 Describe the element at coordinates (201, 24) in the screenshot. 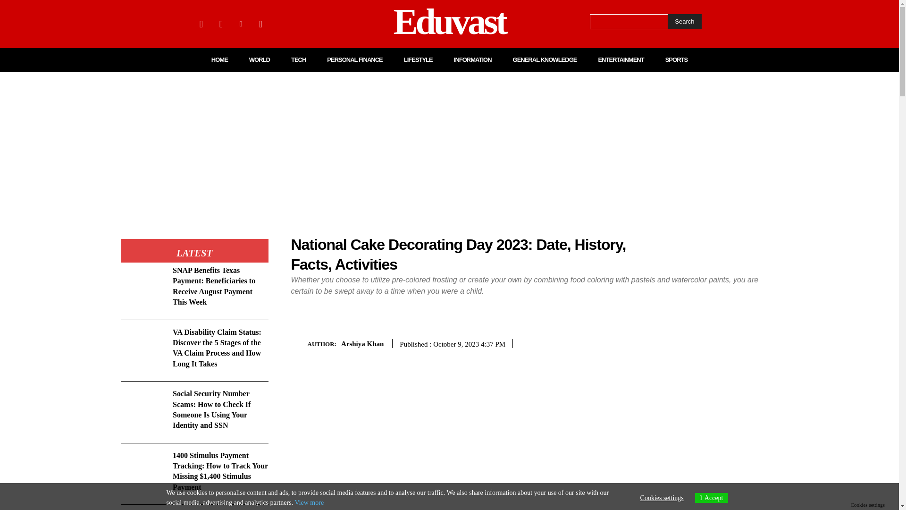

I see `Facebook` at that location.